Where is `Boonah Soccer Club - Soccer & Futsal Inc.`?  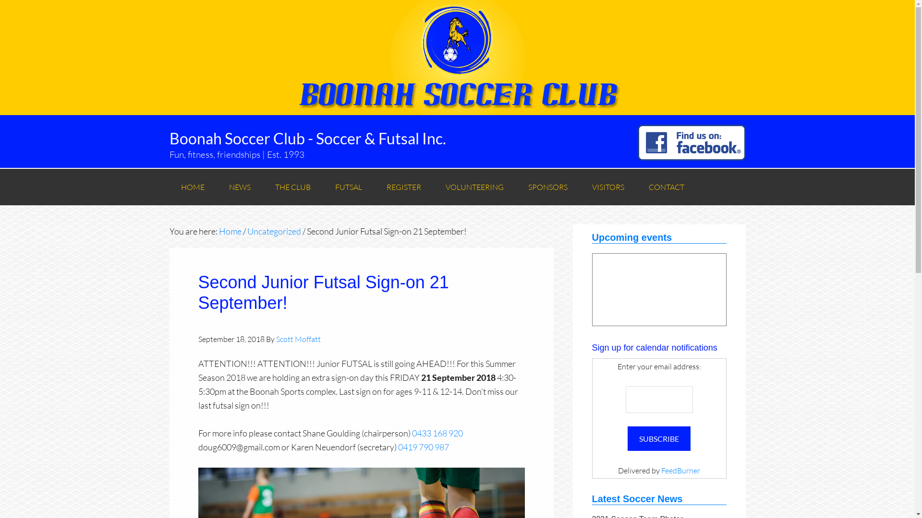 Boonah Soccer Club - Soccer & Futsal Inc. is located at coordinates (307, 138).